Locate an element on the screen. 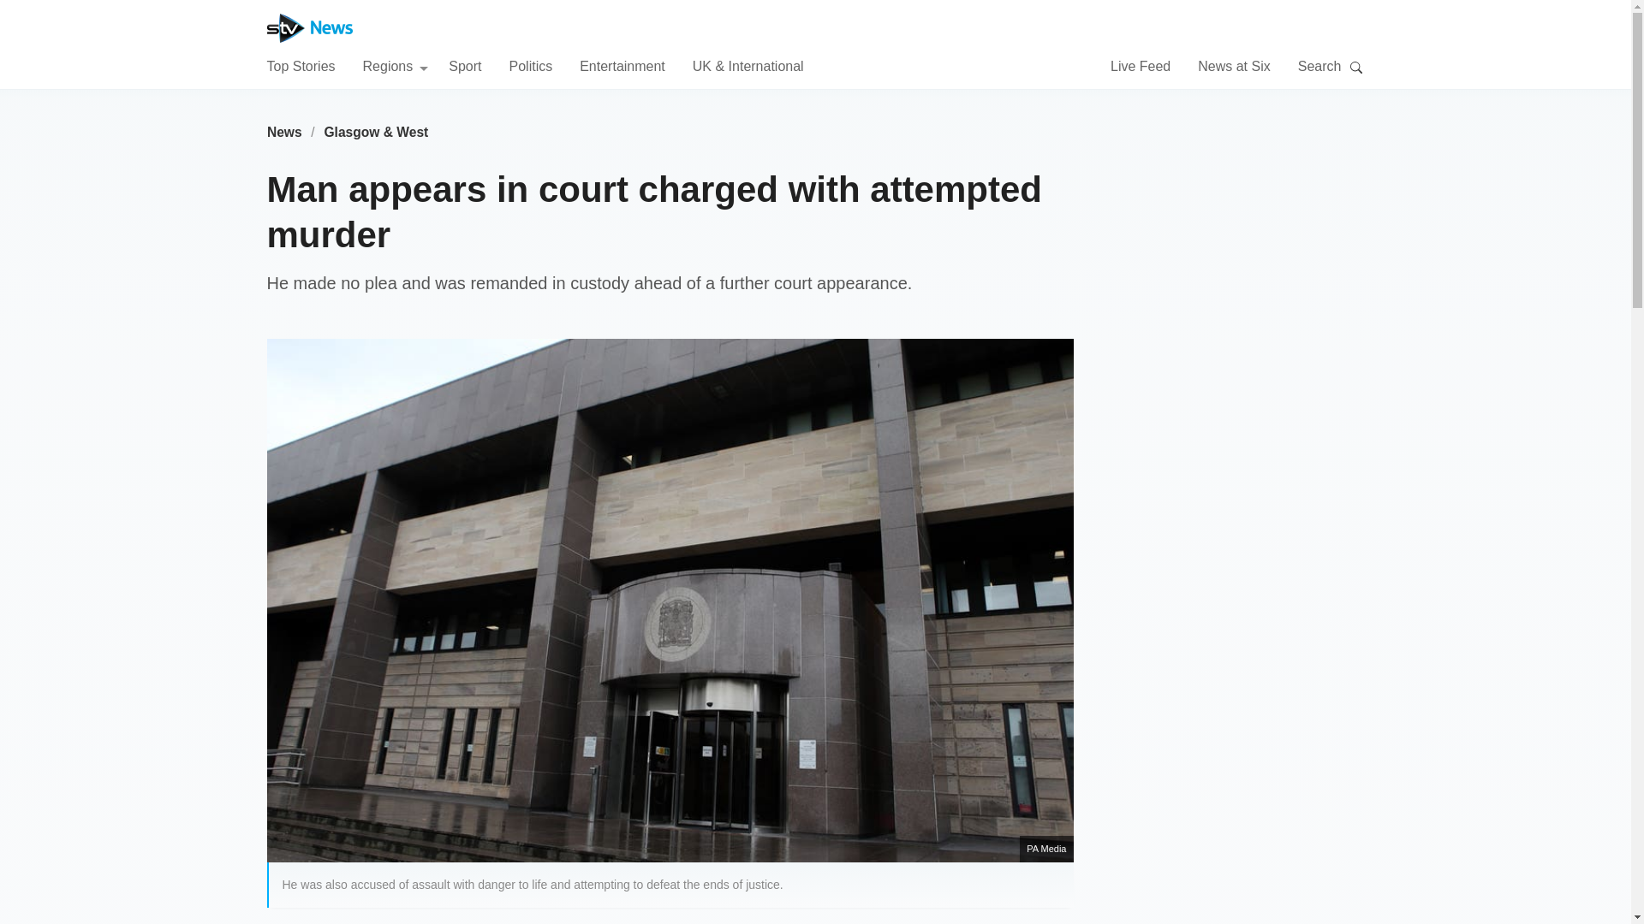  Search is located at coordinates (1356, 67).